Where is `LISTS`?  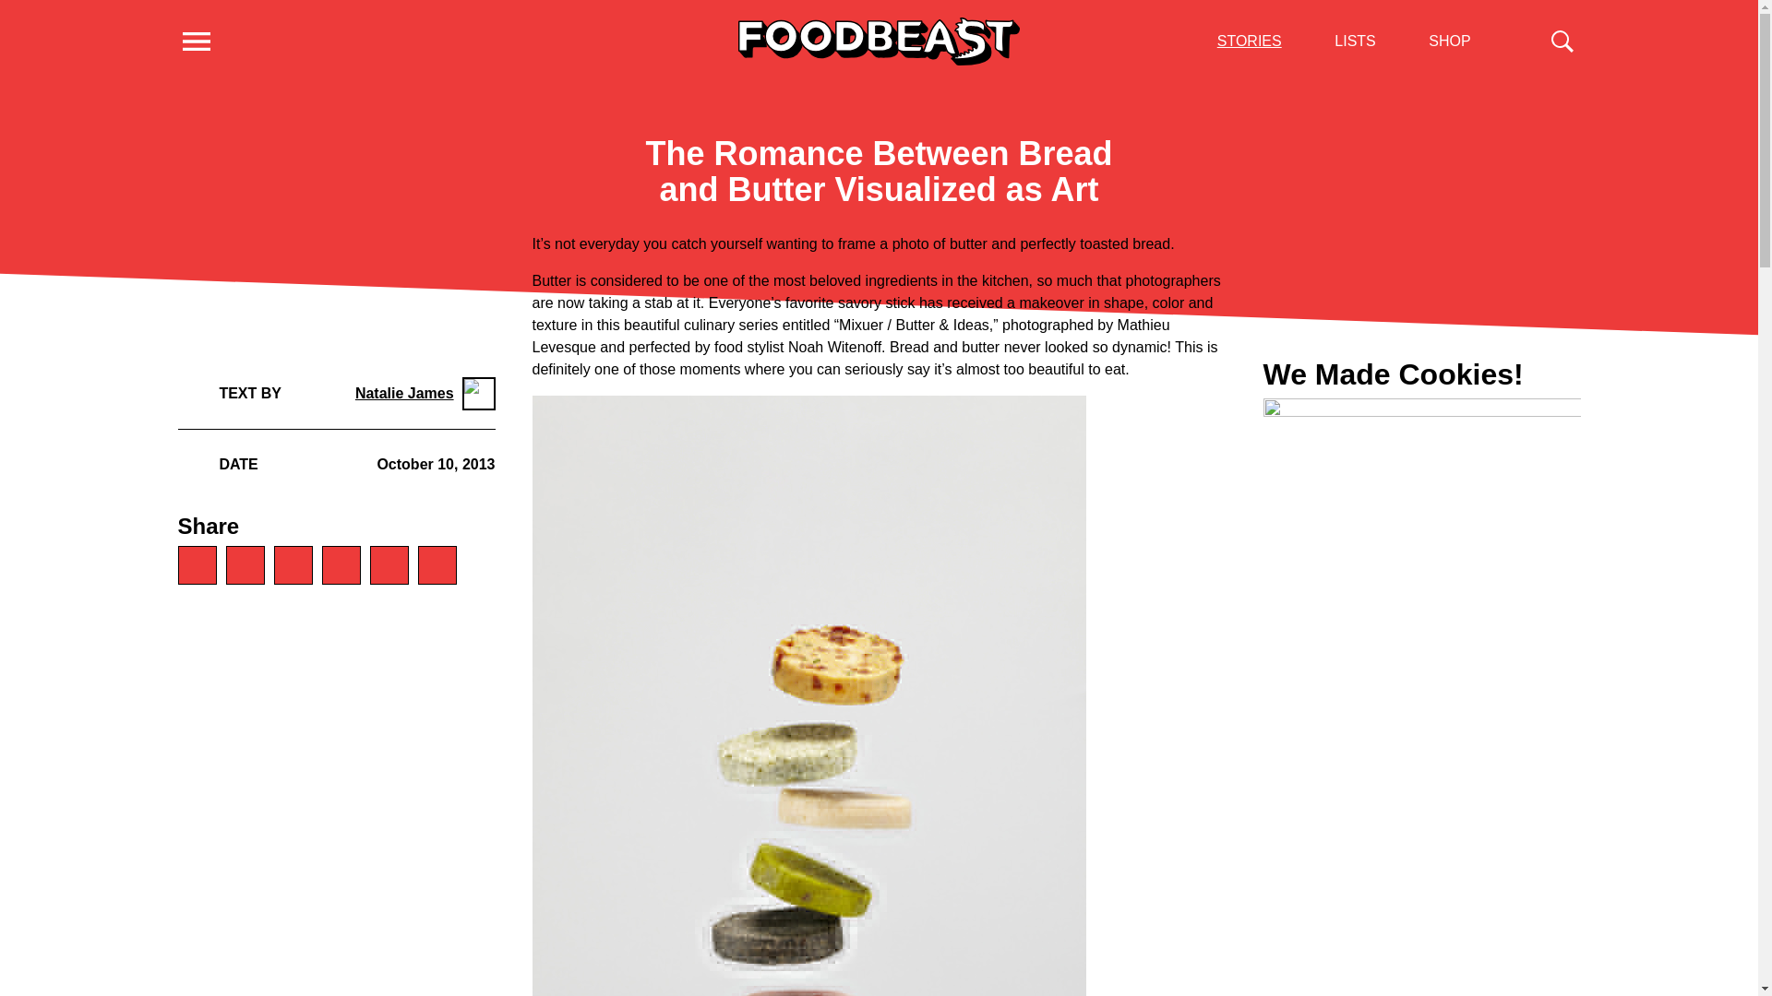
LISTS is located at coordinates (1354, 41).